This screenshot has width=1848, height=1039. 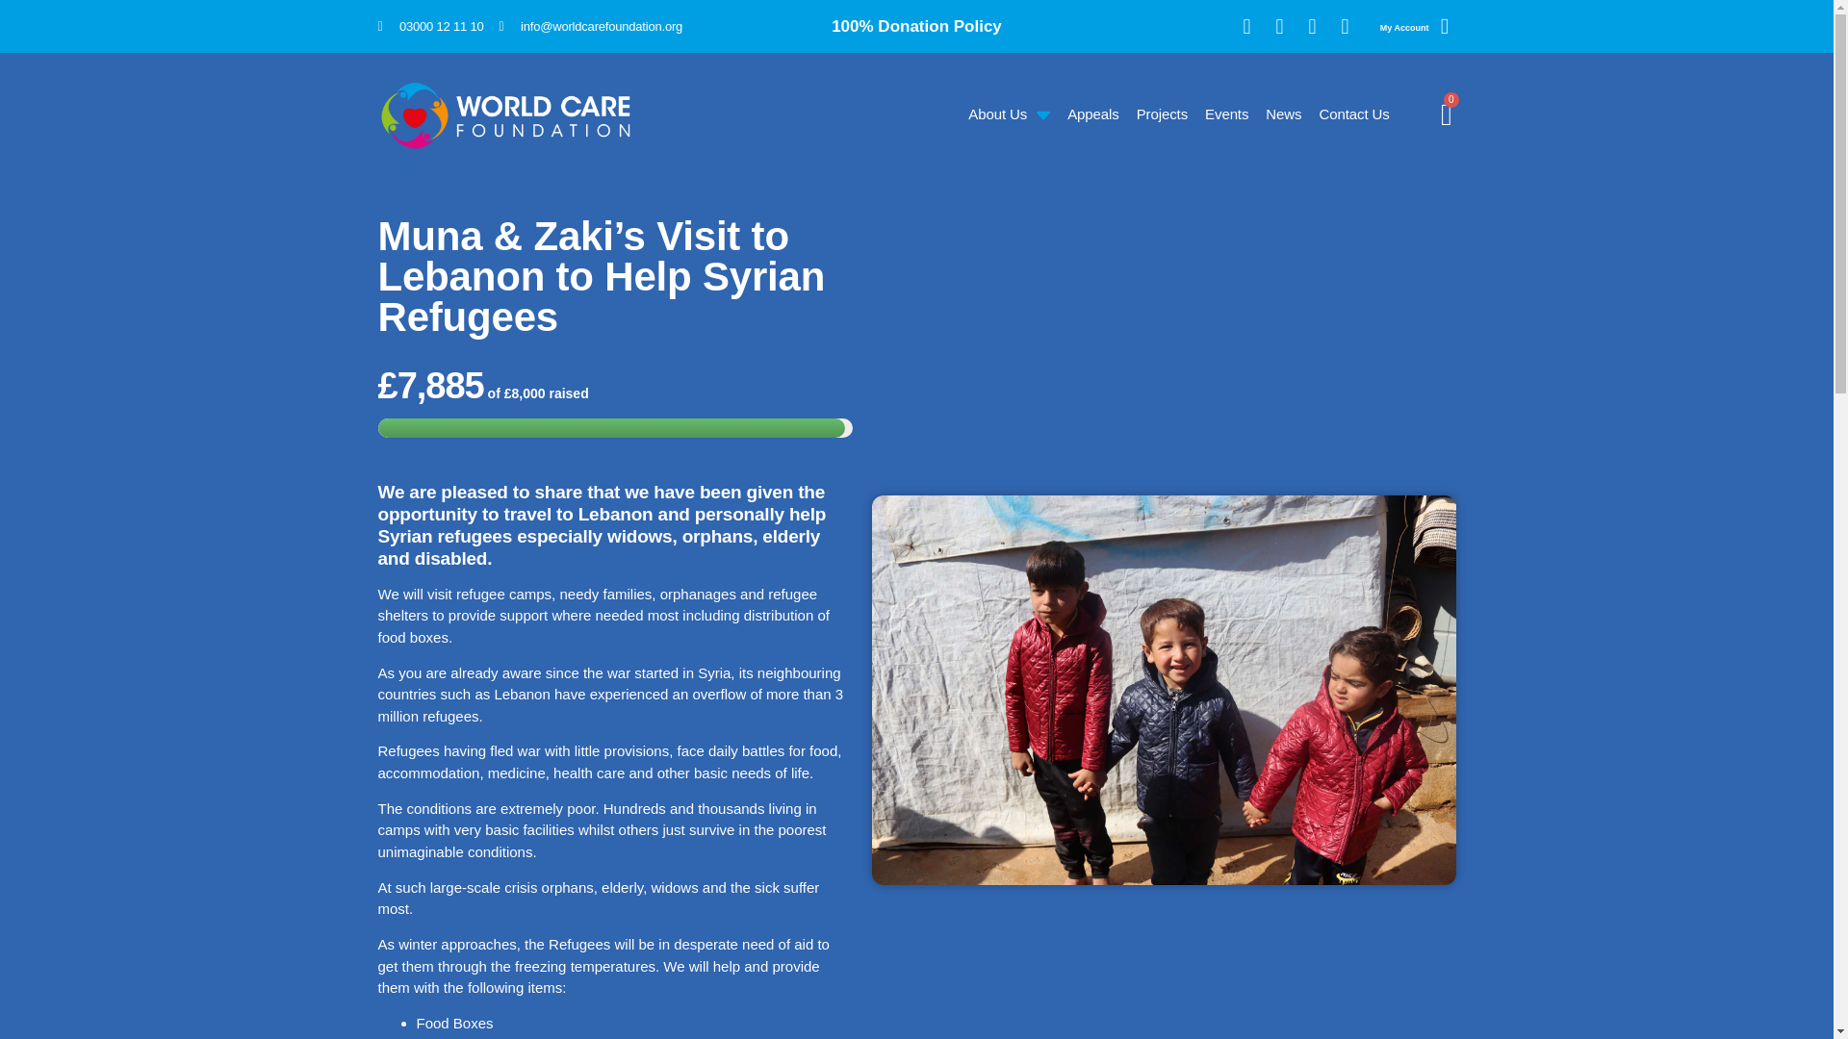 I want to click on News, so click(x=1282, y=115).